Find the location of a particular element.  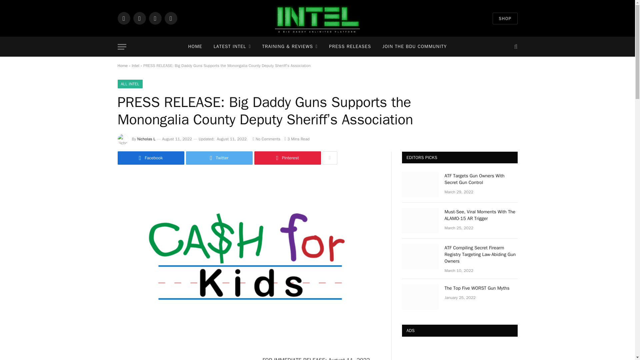

Share on Pinterest is located at coordinates (287, 158).